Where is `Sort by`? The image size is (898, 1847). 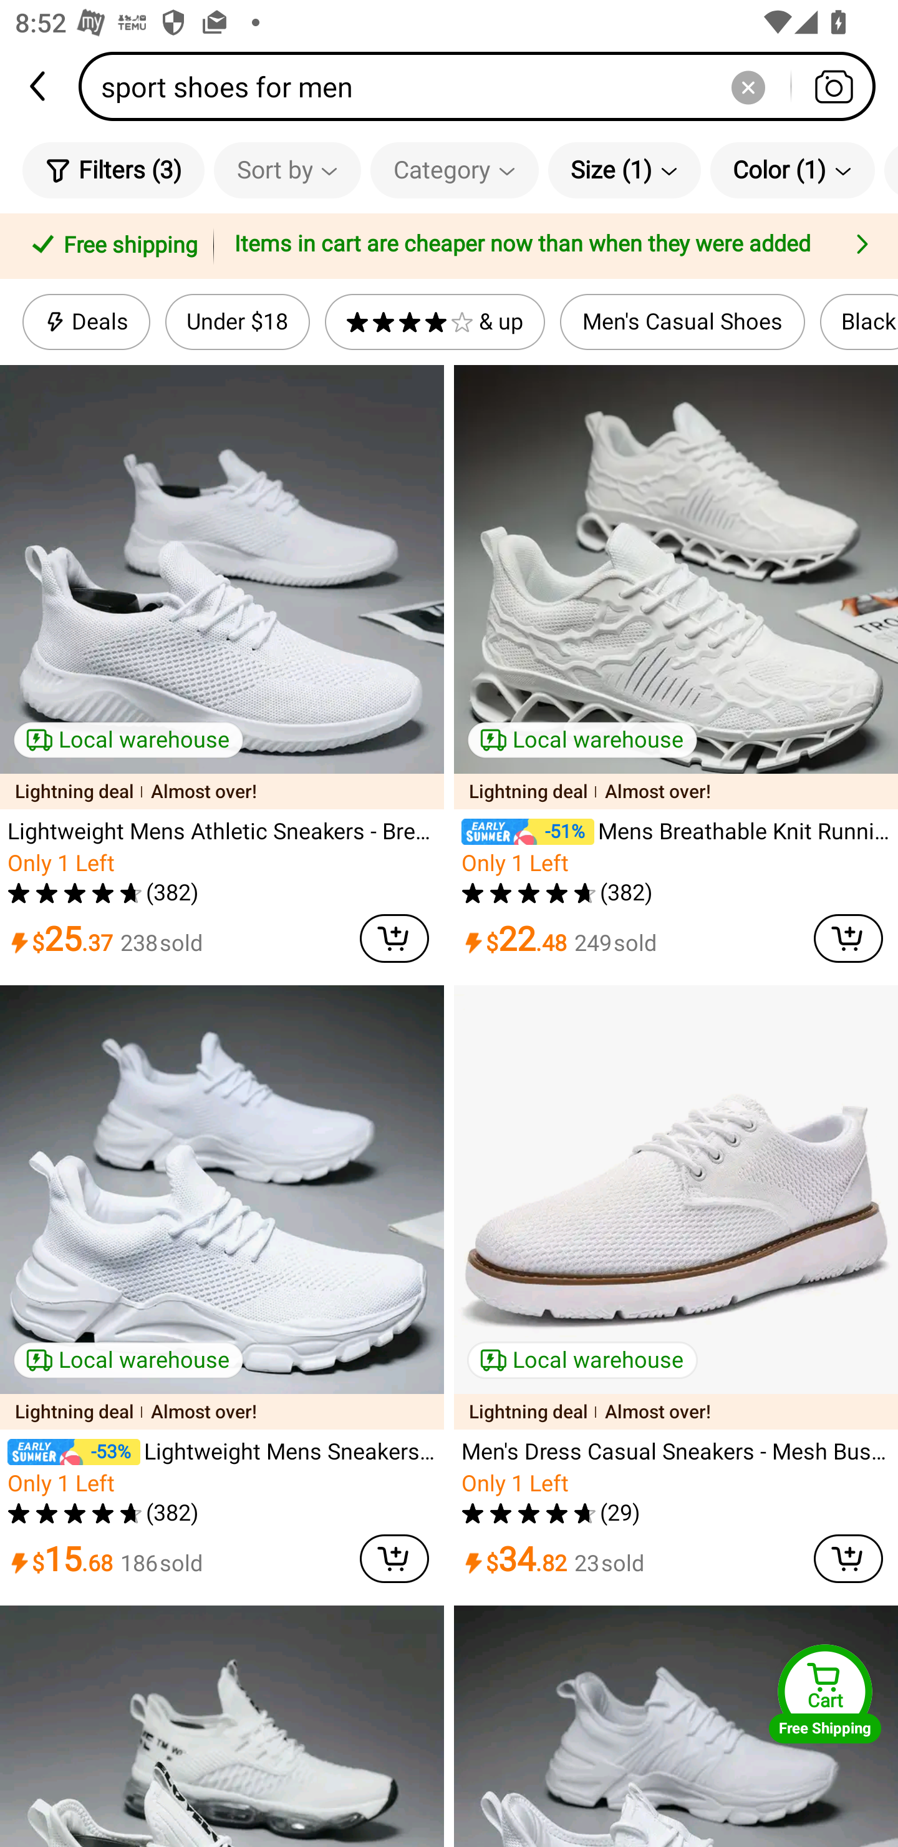 Sort by is located at coordinates (287, 170).